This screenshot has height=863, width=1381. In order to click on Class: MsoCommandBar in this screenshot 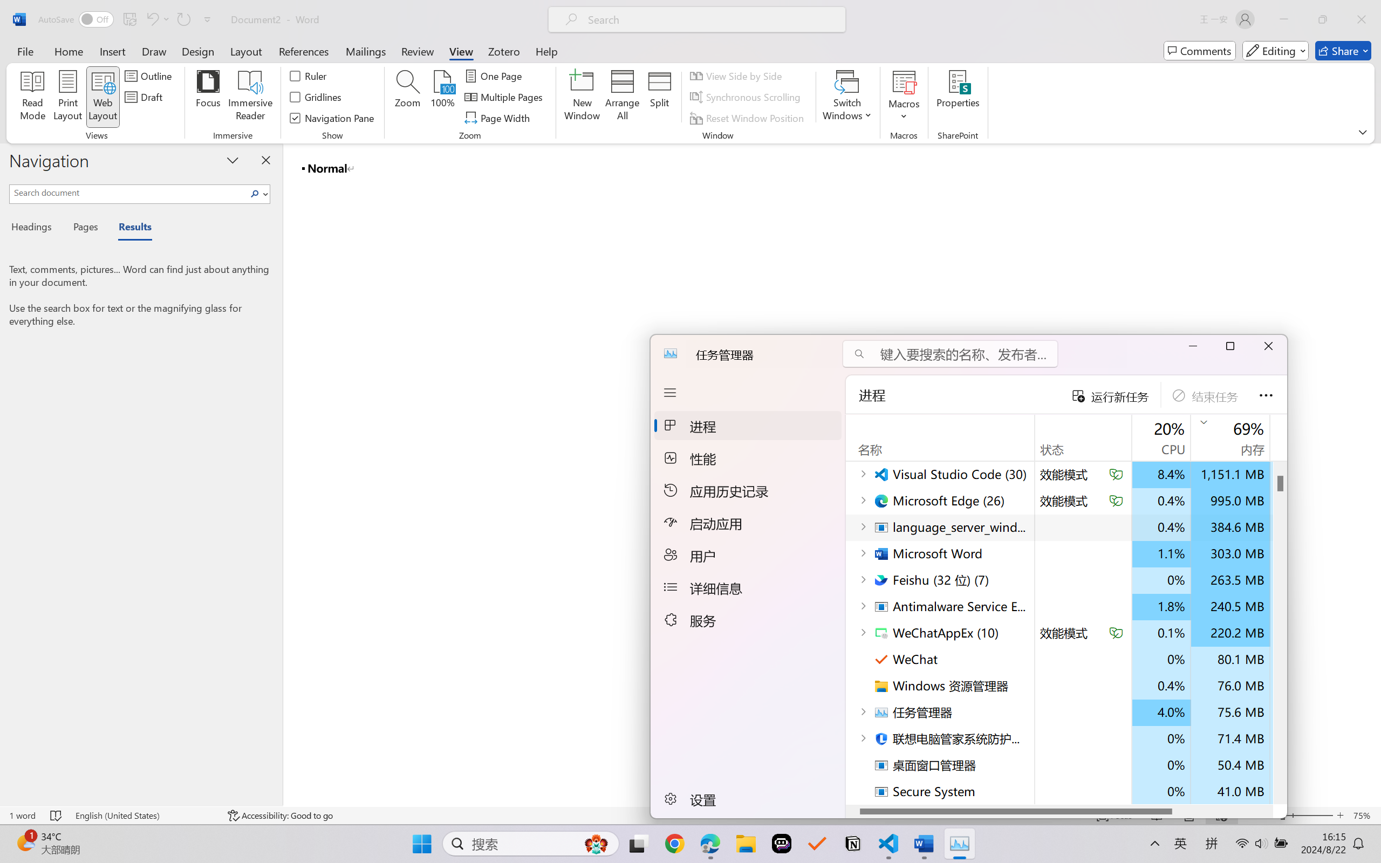, I will do `click(690, 71)`.